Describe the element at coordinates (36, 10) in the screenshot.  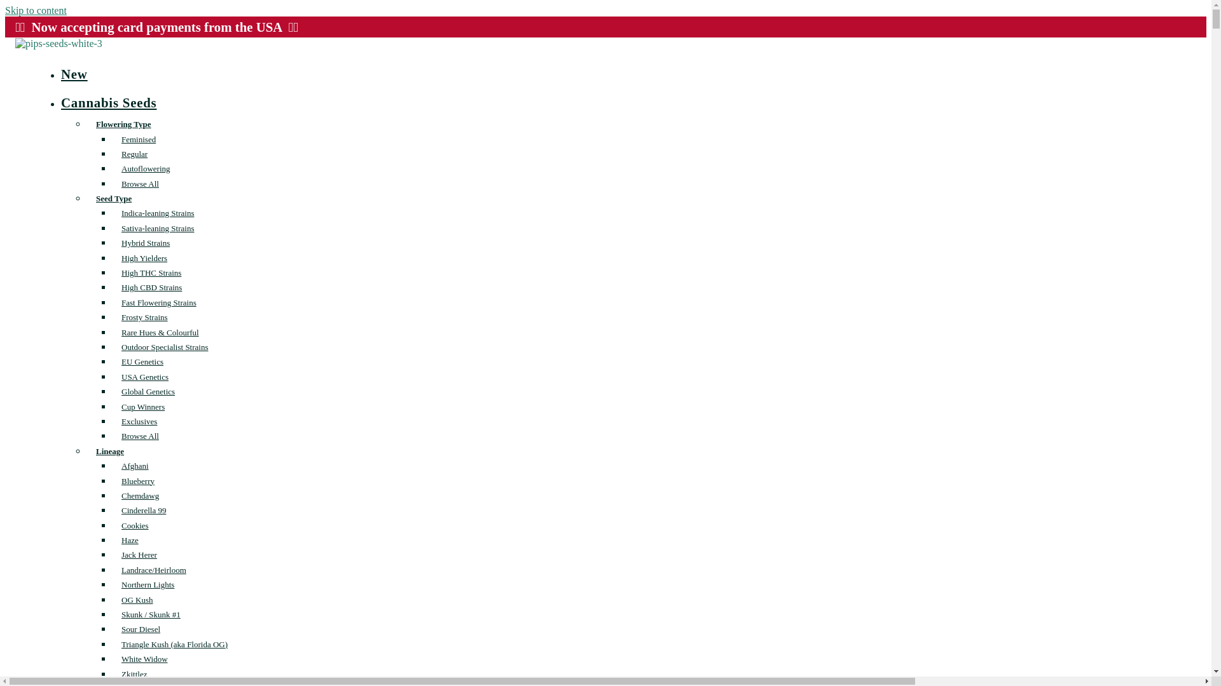
I see `Skip to content` at that location.